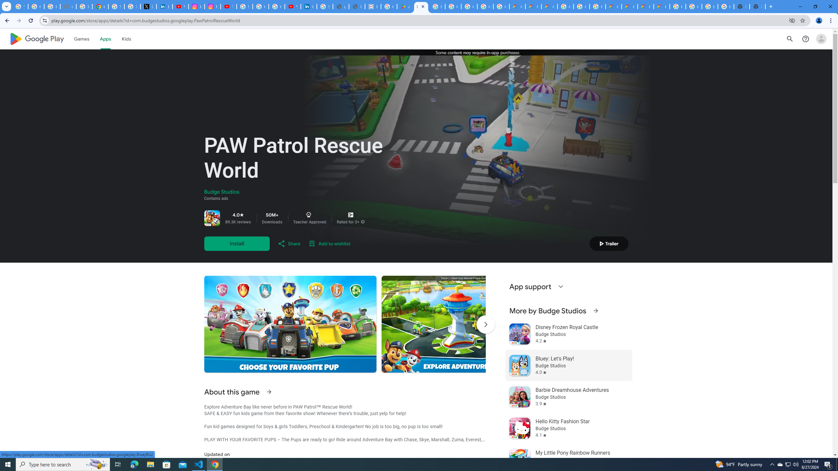 Image resolution: width=838 pixels, height=471 pixels. I want to click on PAW Patrol Rescue World - Apps on Google Play, so click(421, 7).